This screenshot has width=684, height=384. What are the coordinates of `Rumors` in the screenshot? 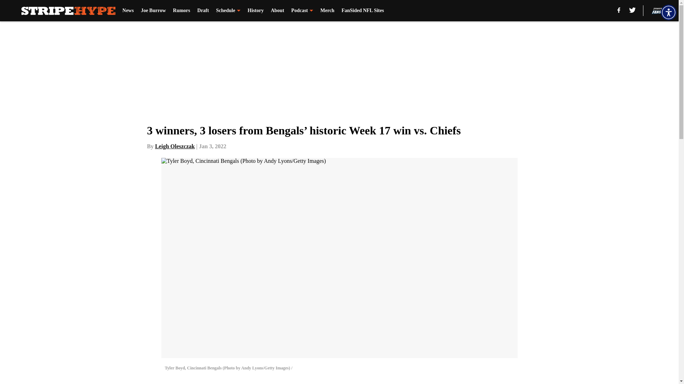 It's located at (181, 11).